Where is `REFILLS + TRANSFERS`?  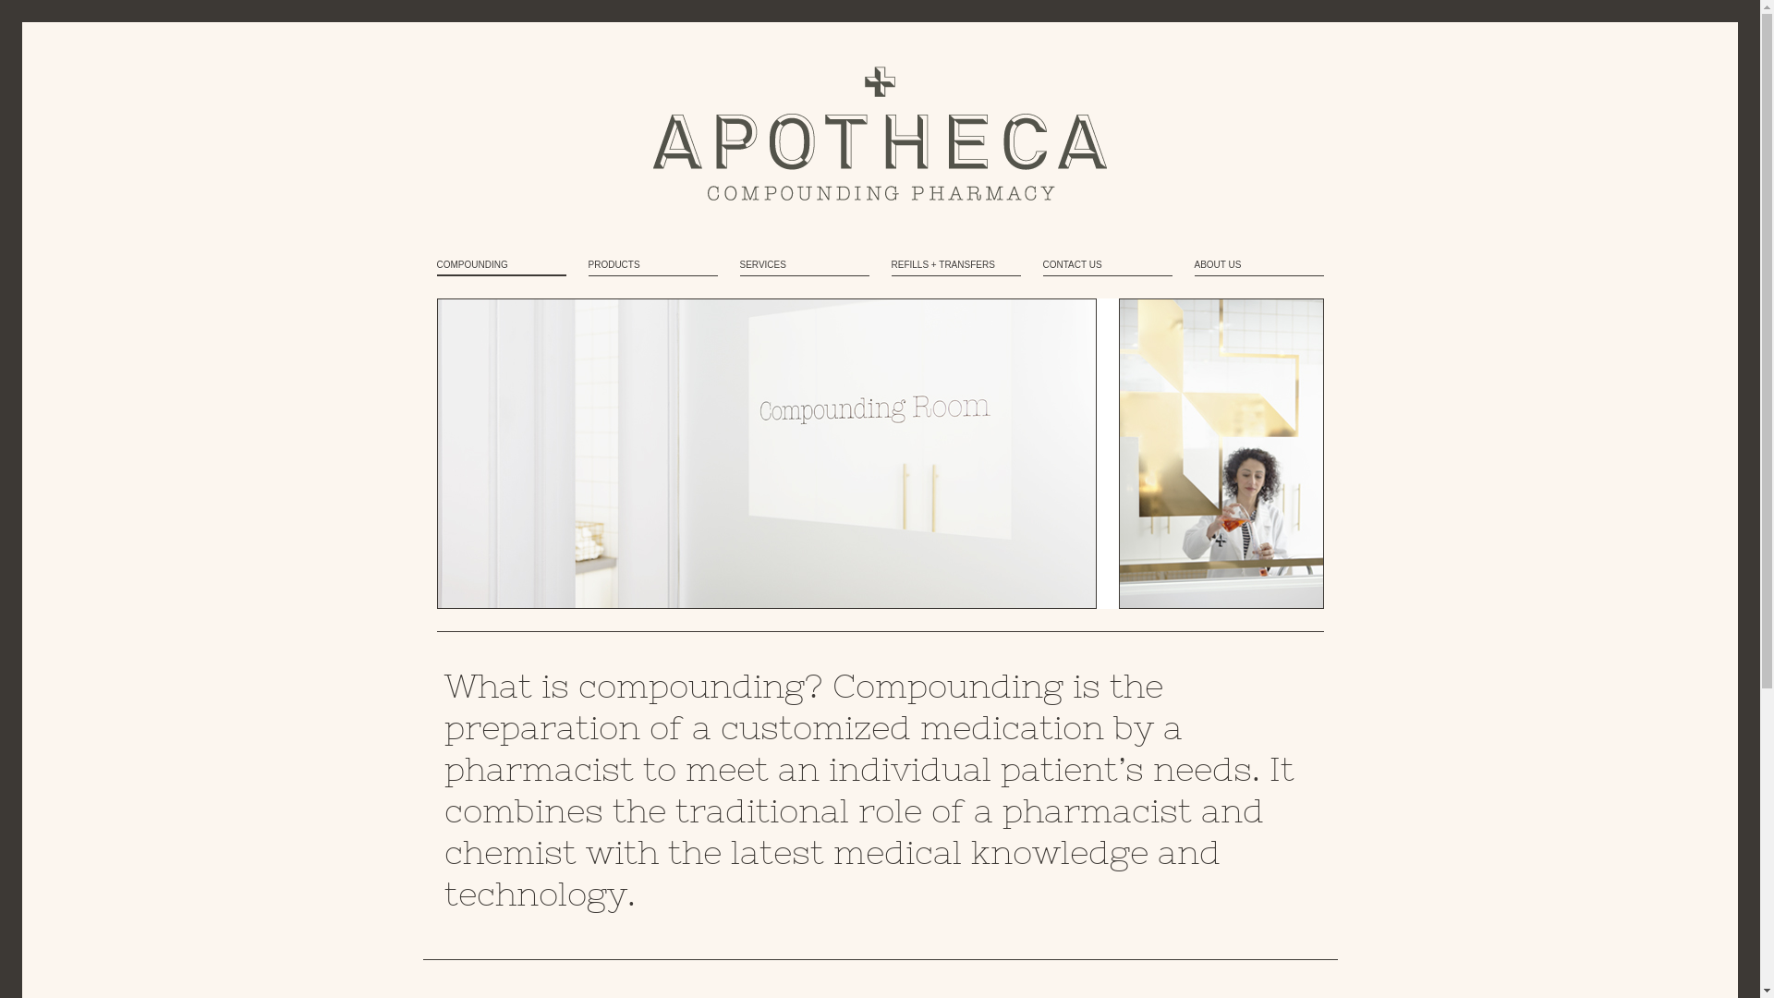
REFILLS + TRANSFERS is located at coordinates (955, 266).